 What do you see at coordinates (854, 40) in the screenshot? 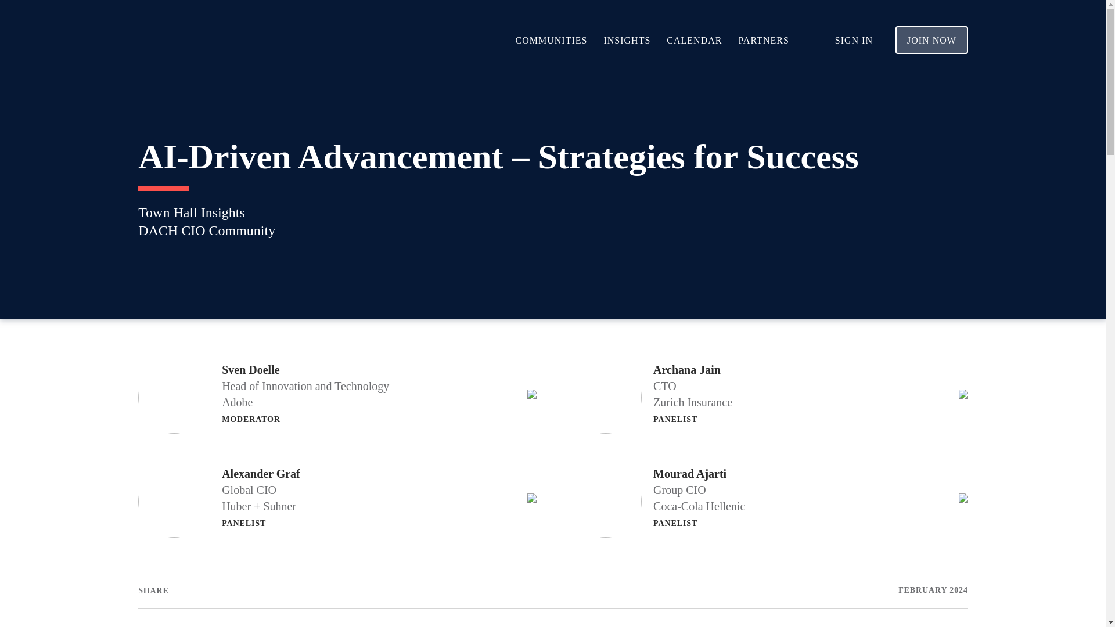
I see `SIGN IN` at bounding box center [854, 40].